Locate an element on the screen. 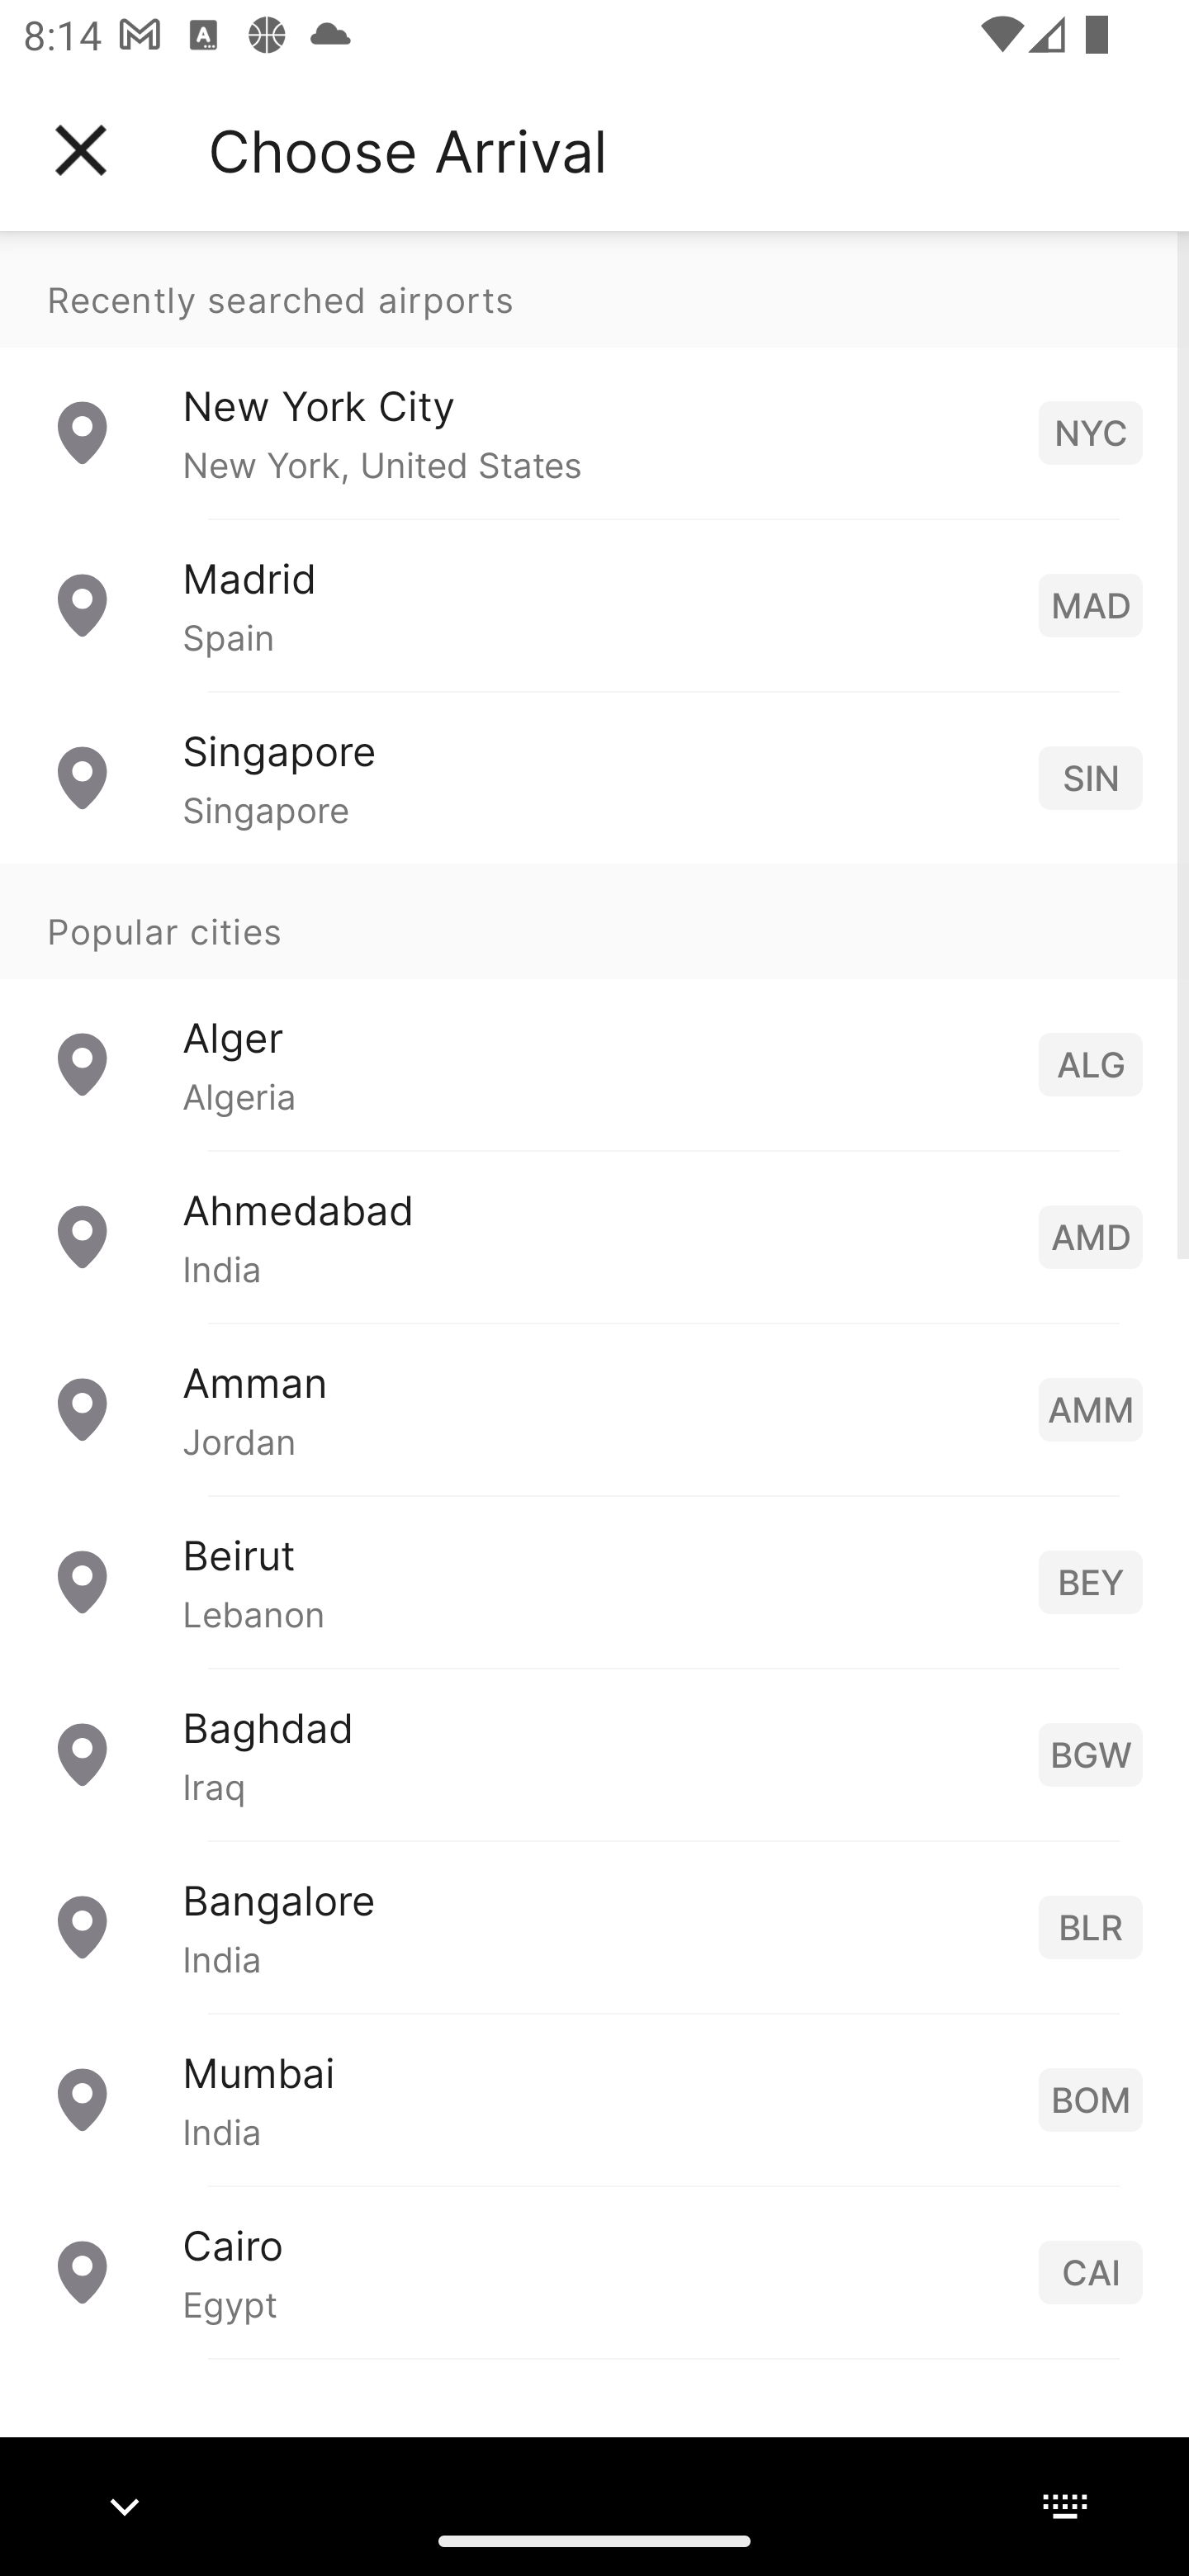  Popular cities is located at coordinates (594, 921).